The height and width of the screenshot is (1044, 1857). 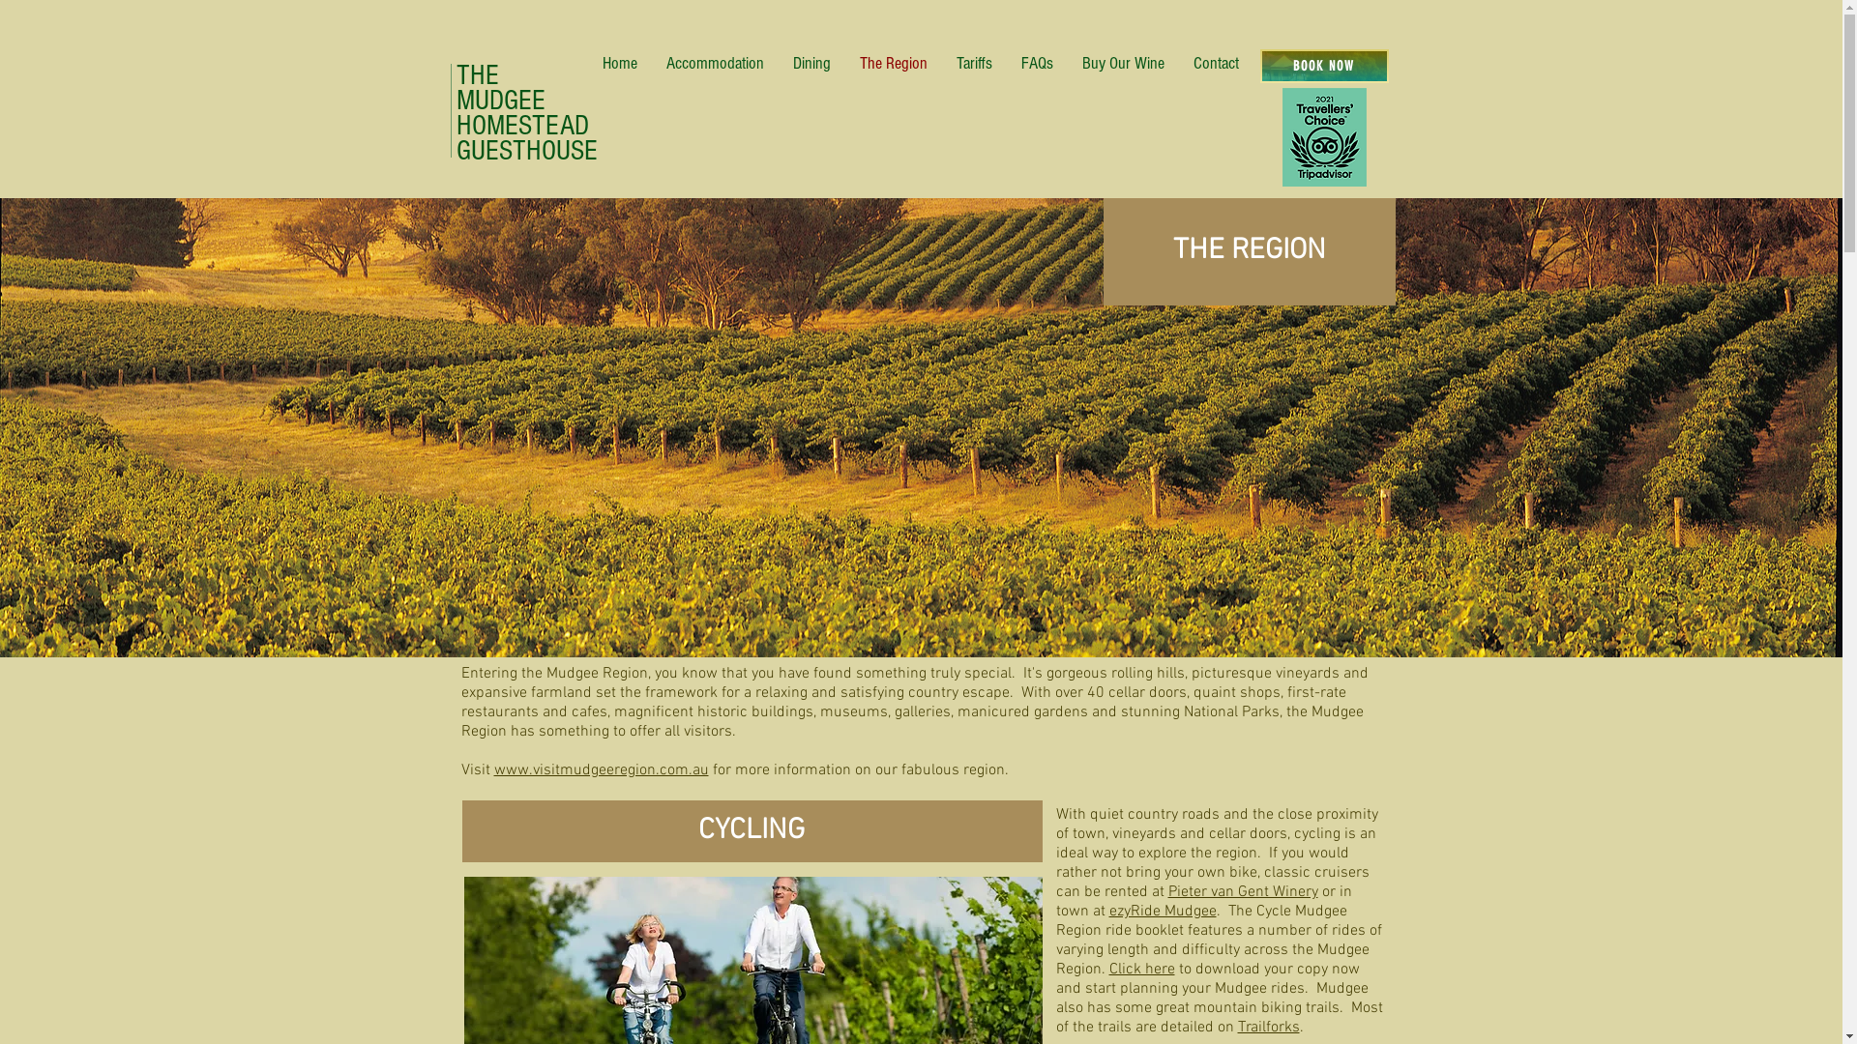 I want to click on Tariffs, so click(x=975, y=64).